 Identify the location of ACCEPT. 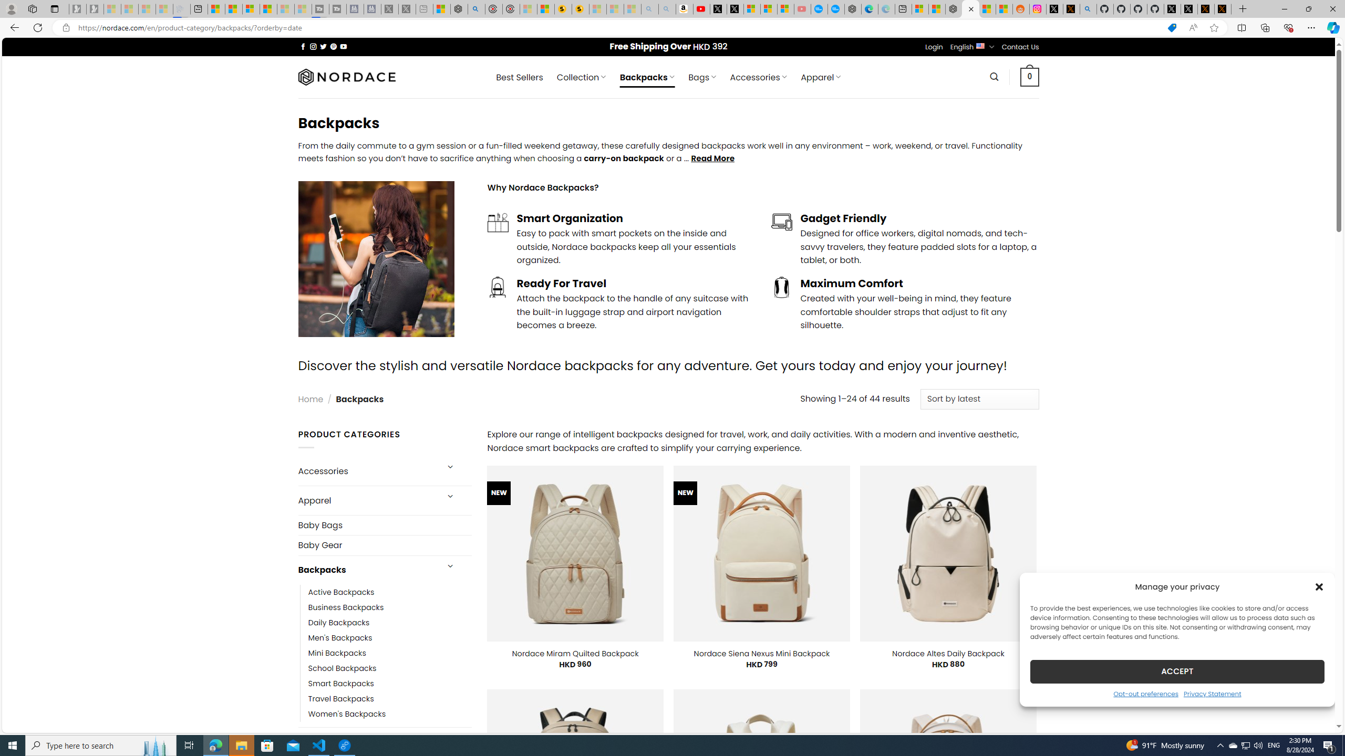
(1177, 671).